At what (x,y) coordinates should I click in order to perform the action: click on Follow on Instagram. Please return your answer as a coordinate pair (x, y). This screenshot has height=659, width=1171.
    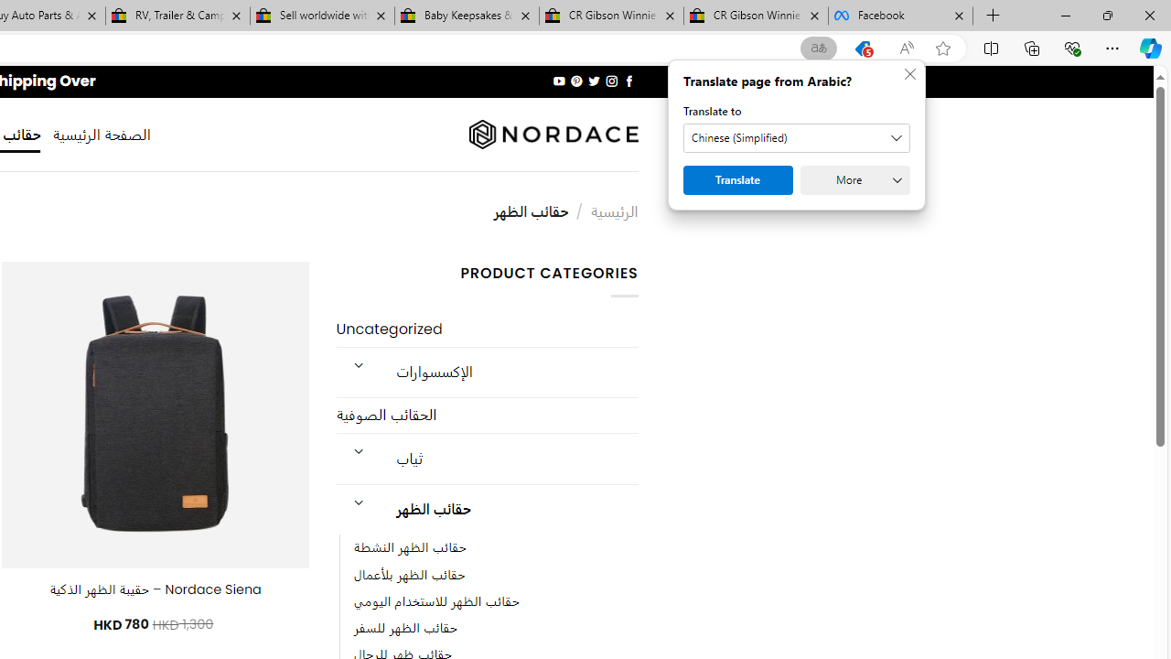
    Looking at the image, I should click on (611, 81).